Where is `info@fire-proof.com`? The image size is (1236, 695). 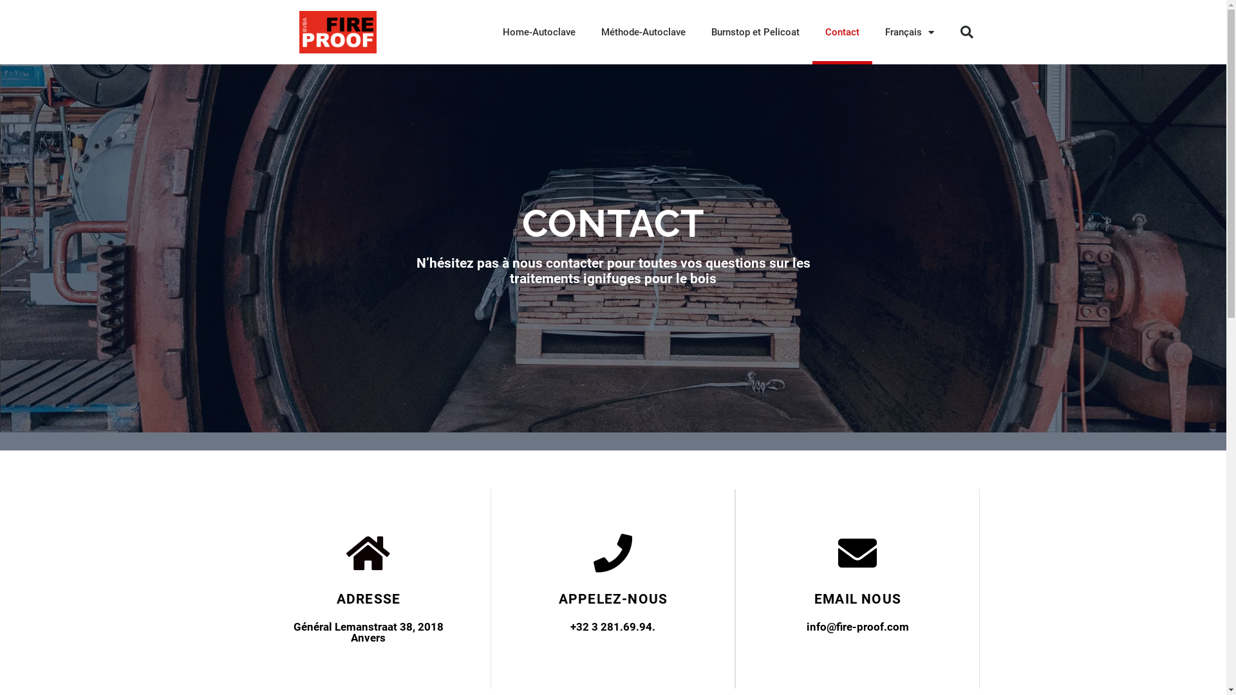 info@fire-proof.com is located at coordinates (857, 627).